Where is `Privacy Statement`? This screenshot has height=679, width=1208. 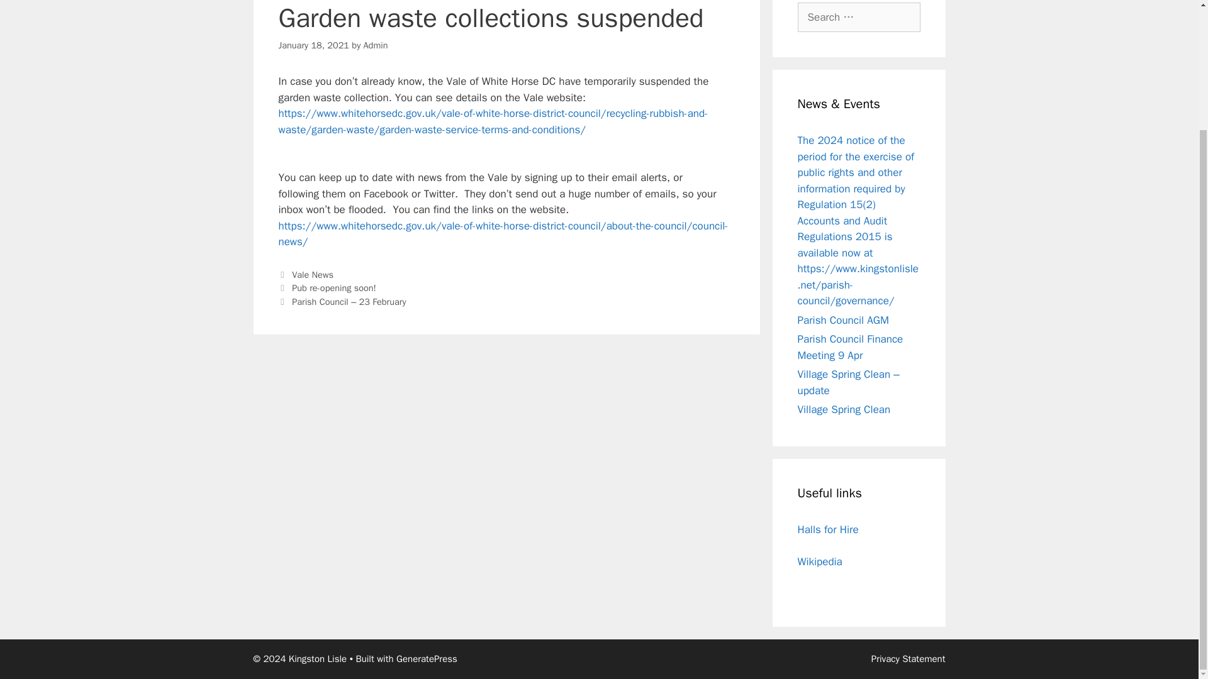
Privacy Statement is located at coordinates (909, 659).